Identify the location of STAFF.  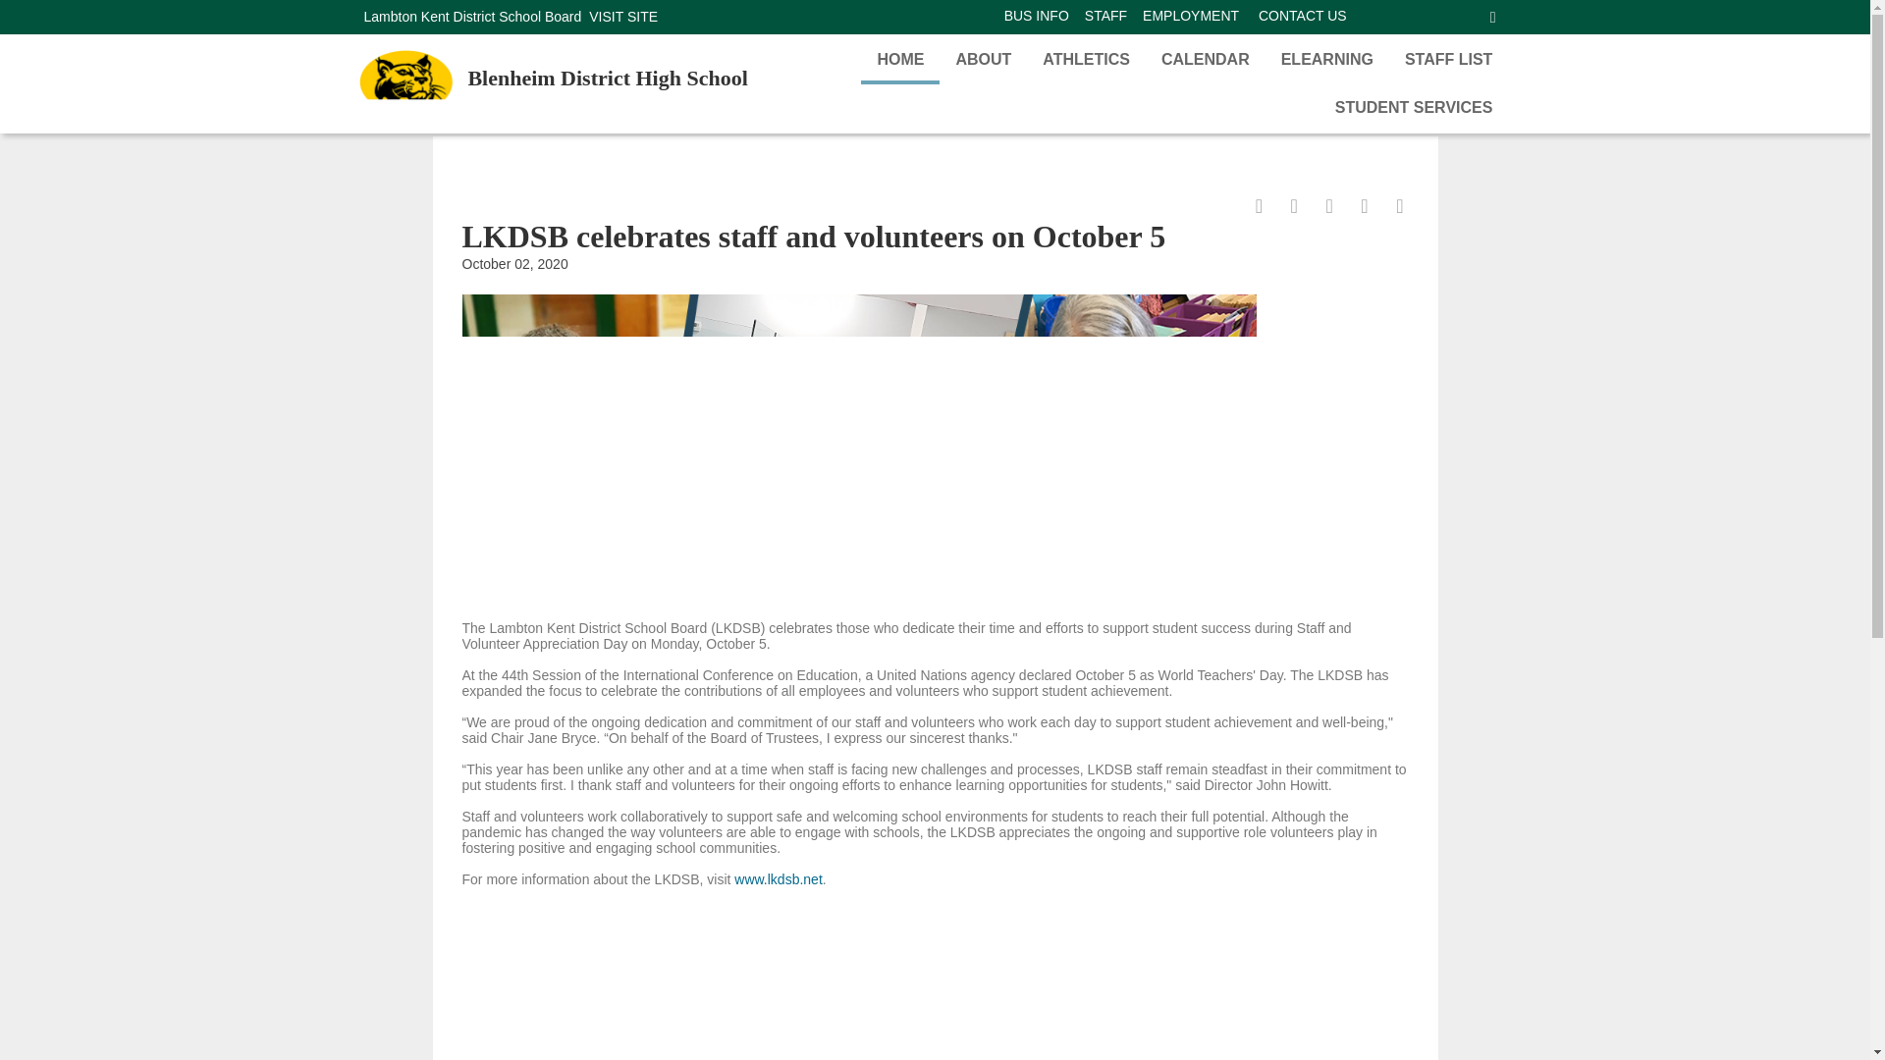
(1105, 15).